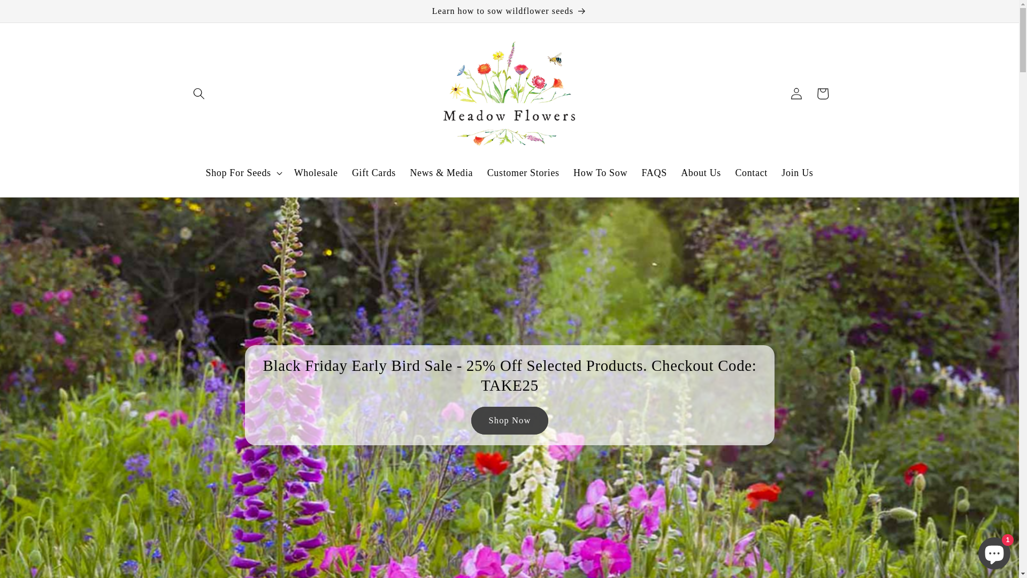 The image size is (1027, 578). What do you see at coordinates (441, 172) in the screenshot?
I see `News & Media` at bounding box center [441, 172].